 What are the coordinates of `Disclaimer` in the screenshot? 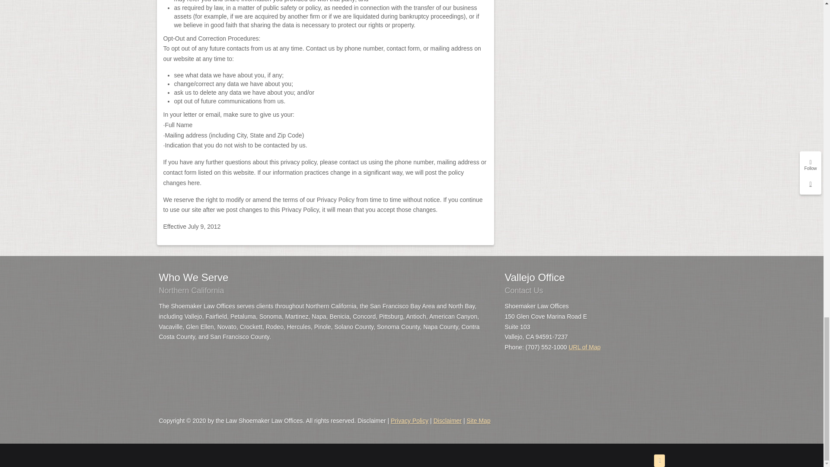 It's located at (447, 420).